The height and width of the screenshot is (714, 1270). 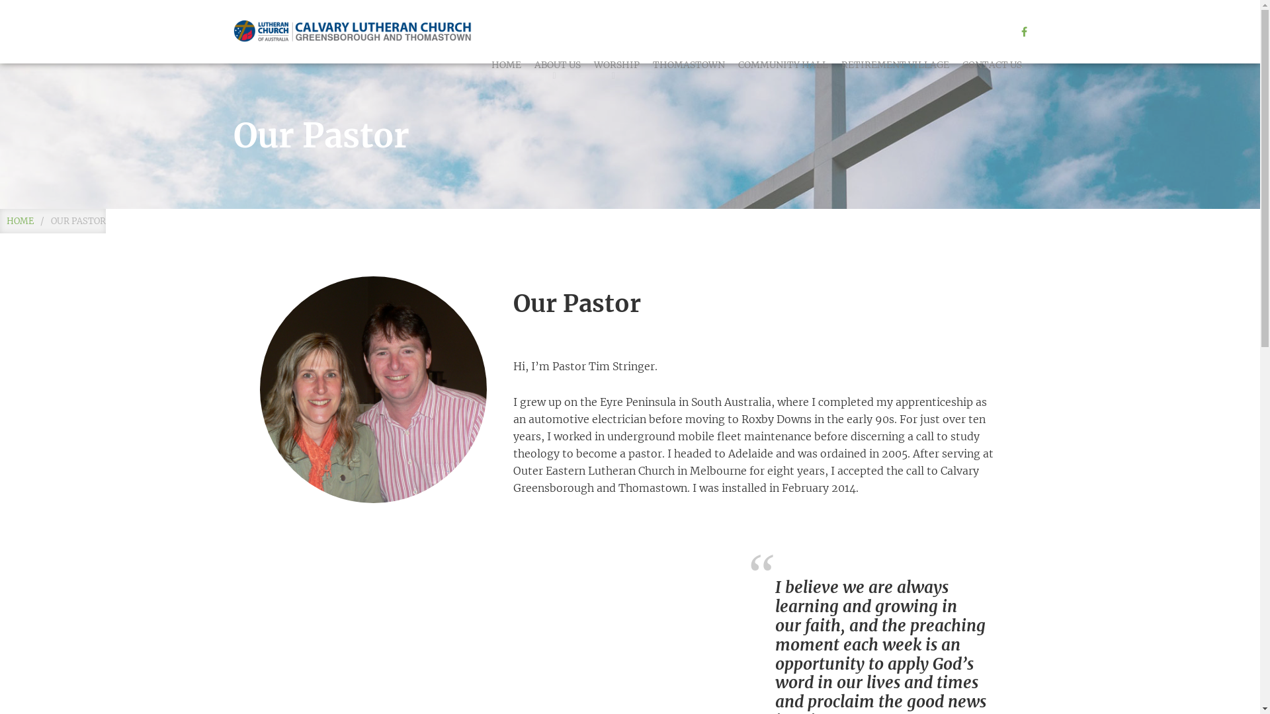 What do you see at coordinates (783, 65) in the screenshot?
I see `COMMUNITY HALL` at bounding box center [783, 65].